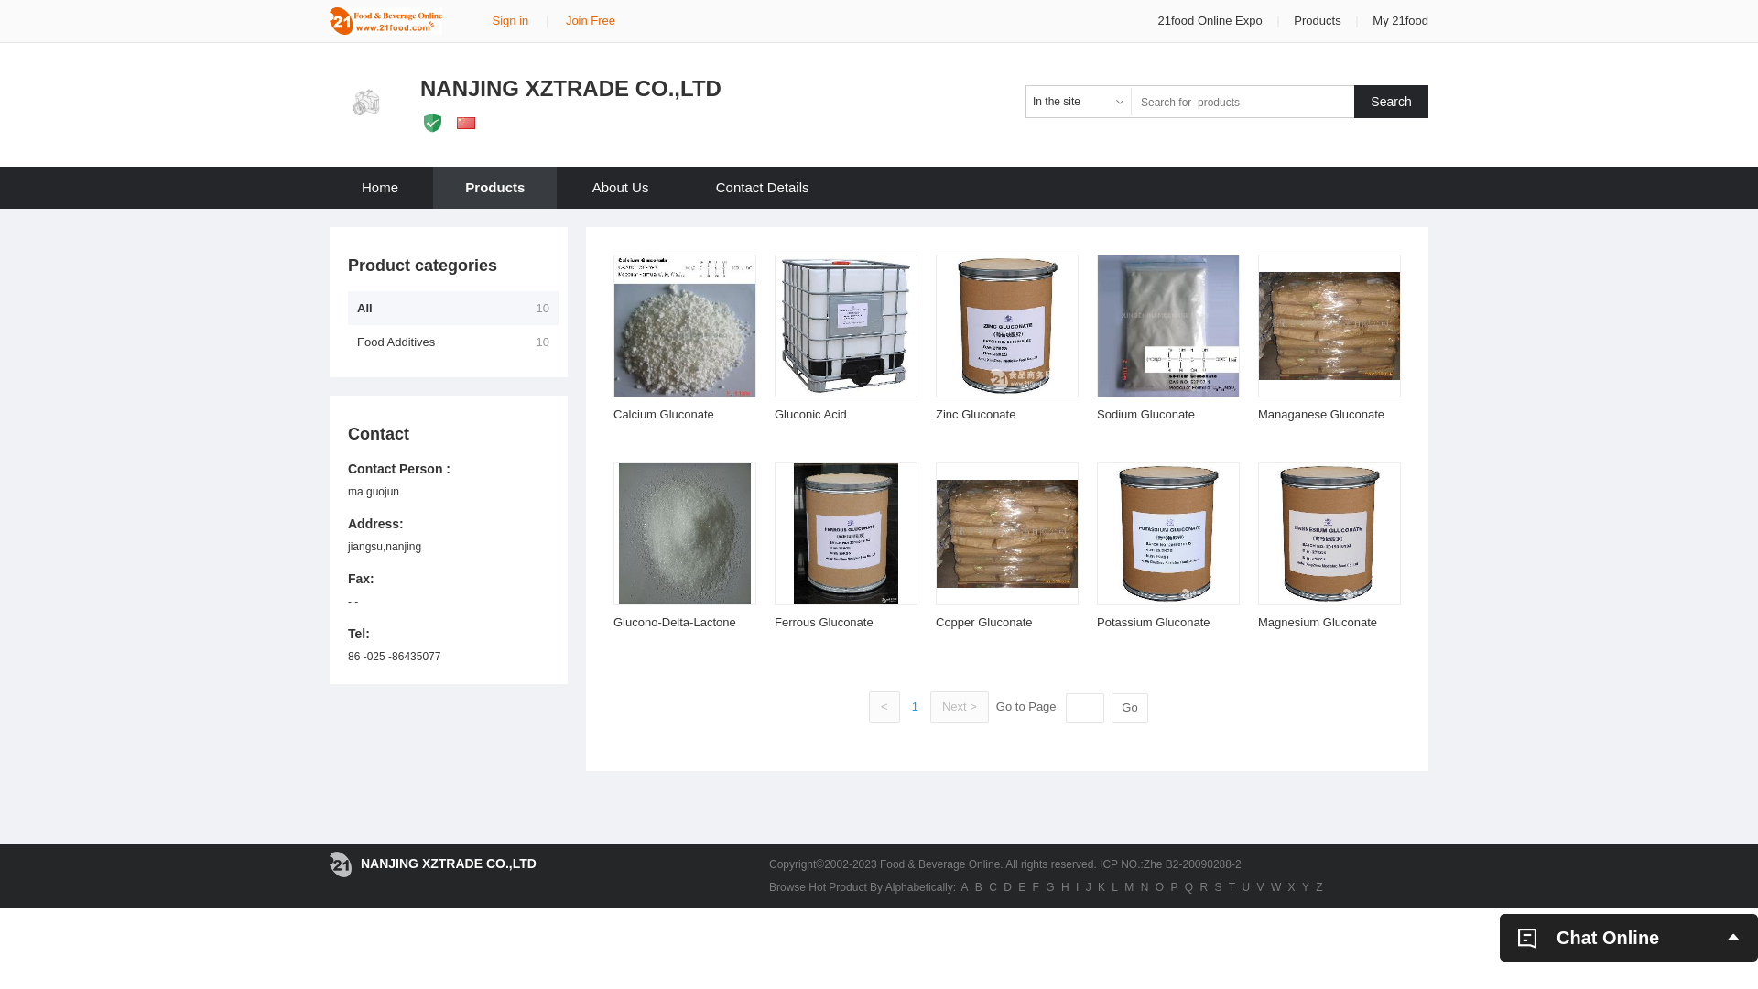 The width and height of the screenshot is (1758, 989). I want to click on Managanese Gluconate, so click(1321, 414).